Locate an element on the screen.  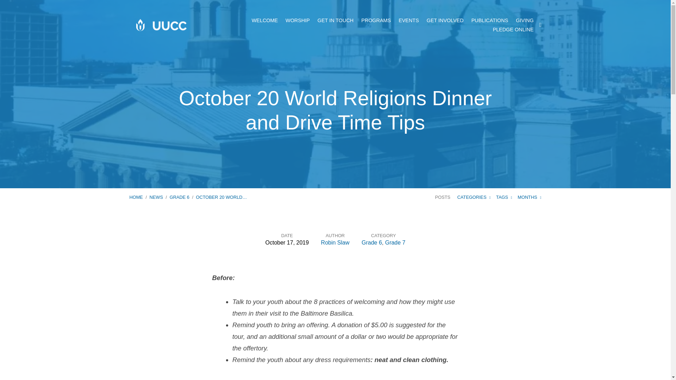
Open Search is located at coordinates (540, 25).